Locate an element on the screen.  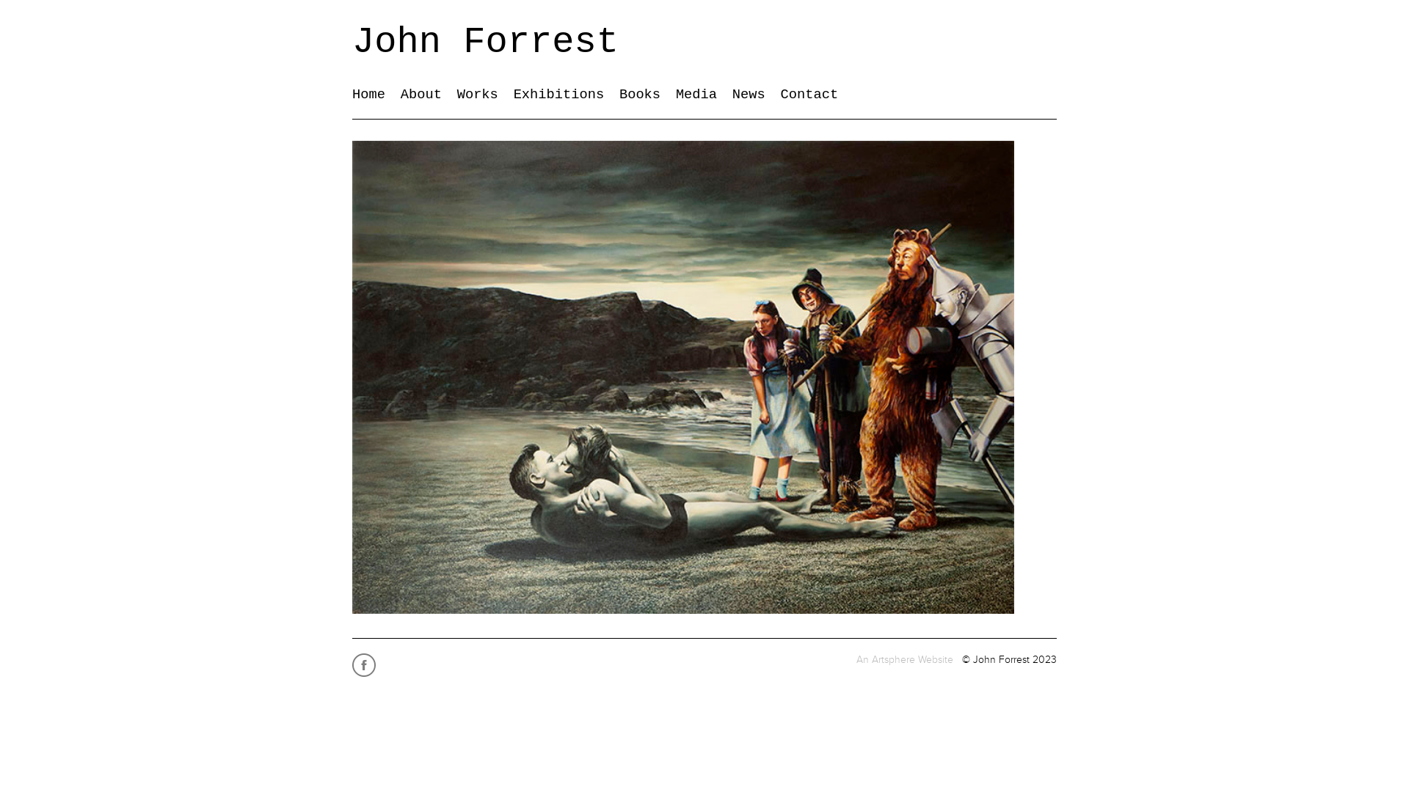
Books is located at coordinates (640, 95).